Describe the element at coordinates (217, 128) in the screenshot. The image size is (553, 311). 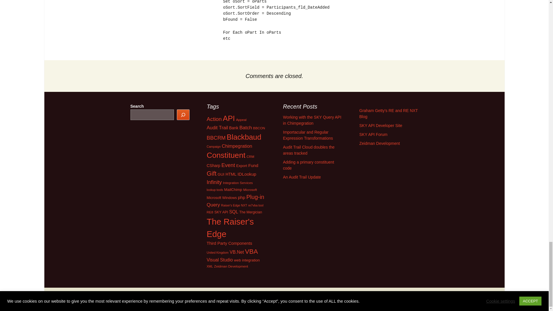
I see `Audit Trail` at that location.